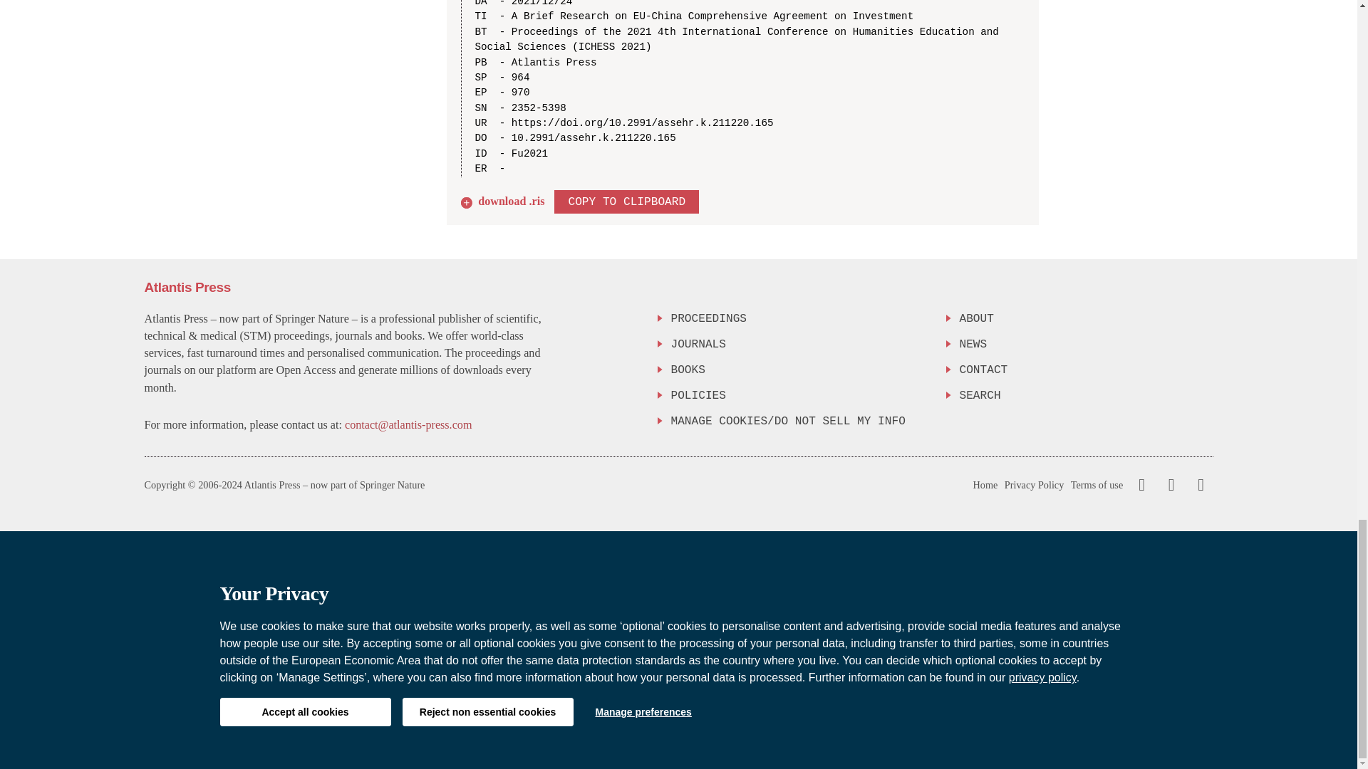  What do you see at coordinates (1198, 485) in the screenshot?
I see `LinkedIn` at bounding box center [1198, 485].